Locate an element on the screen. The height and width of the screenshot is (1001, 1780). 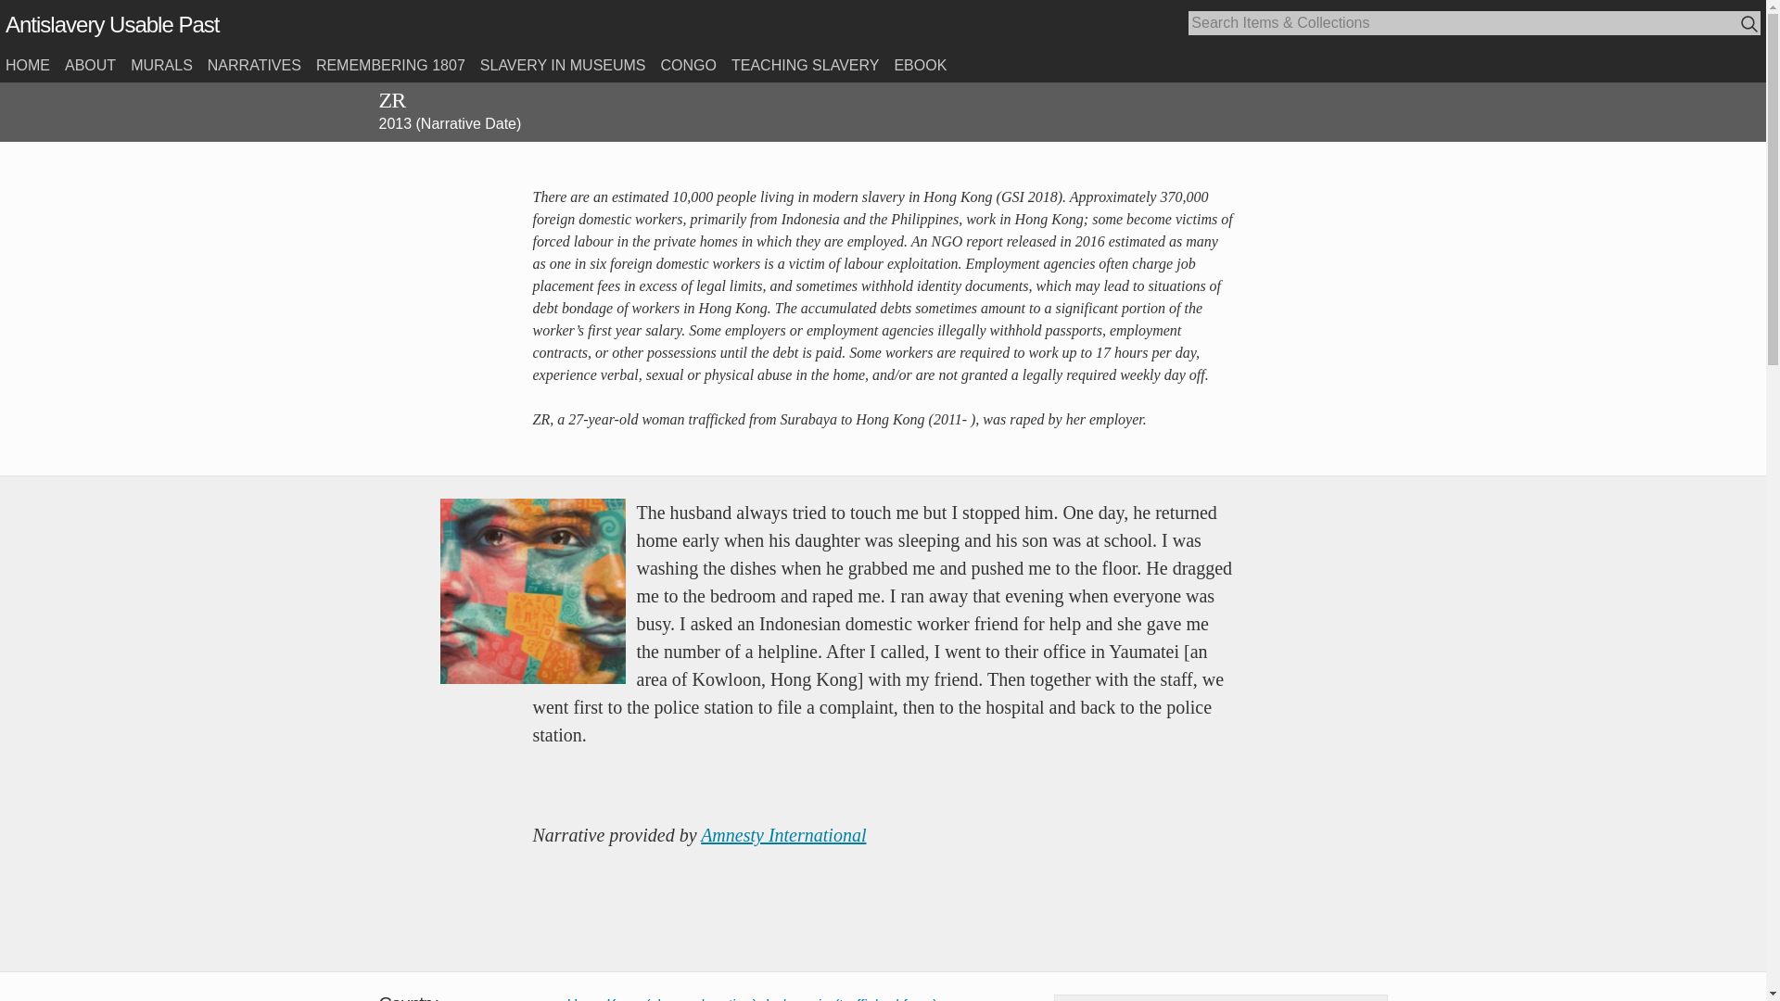
SLAVERY IN MUSEUMS is located at coordinates (563, 65).